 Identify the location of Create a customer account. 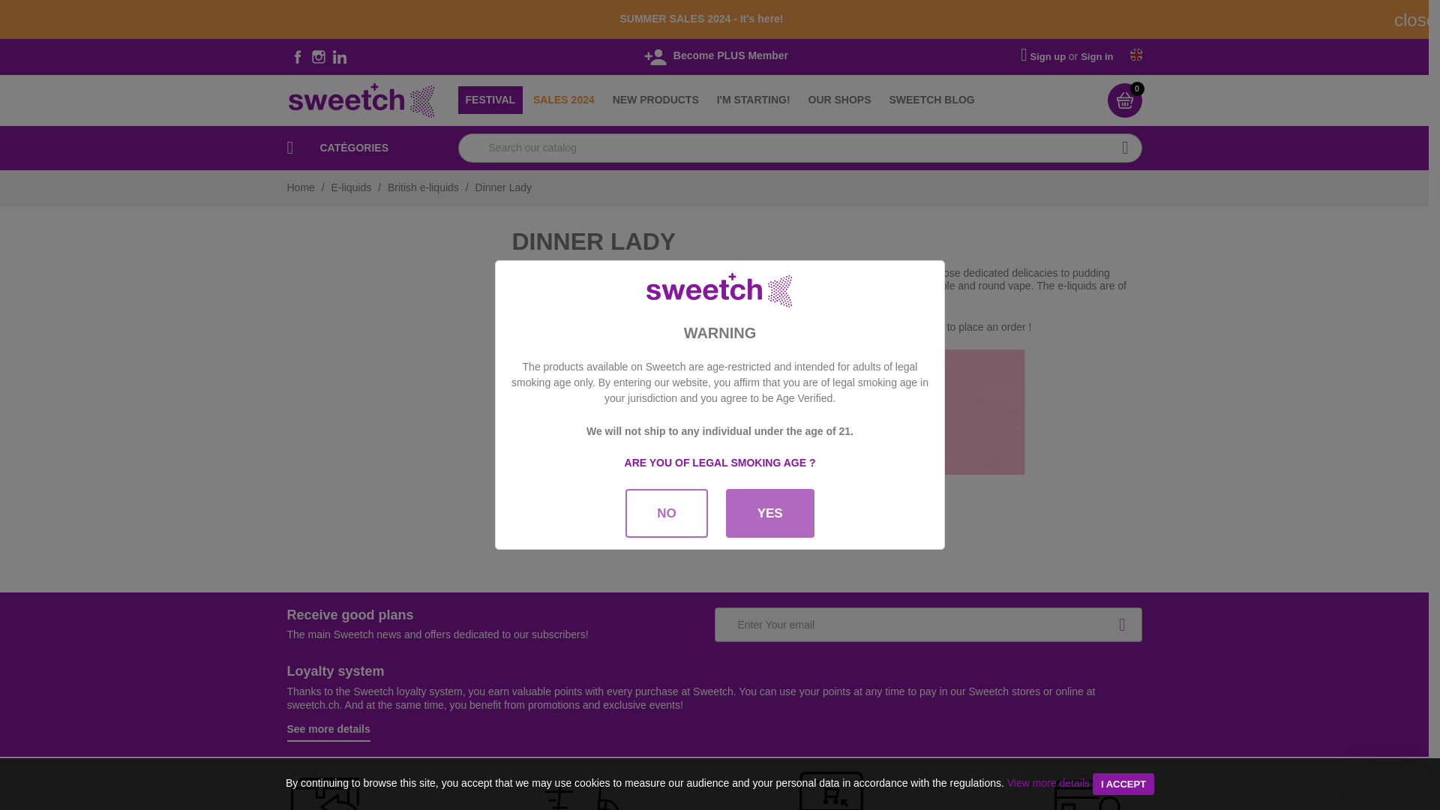
(1049, 55).